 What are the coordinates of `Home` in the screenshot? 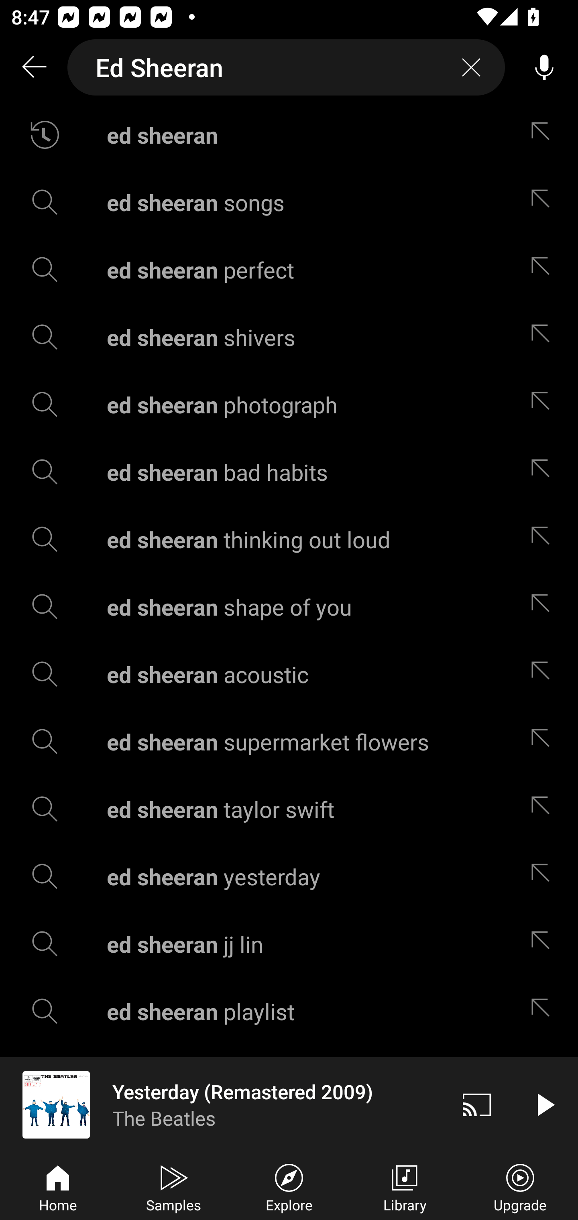 It's located at (58, 1186).